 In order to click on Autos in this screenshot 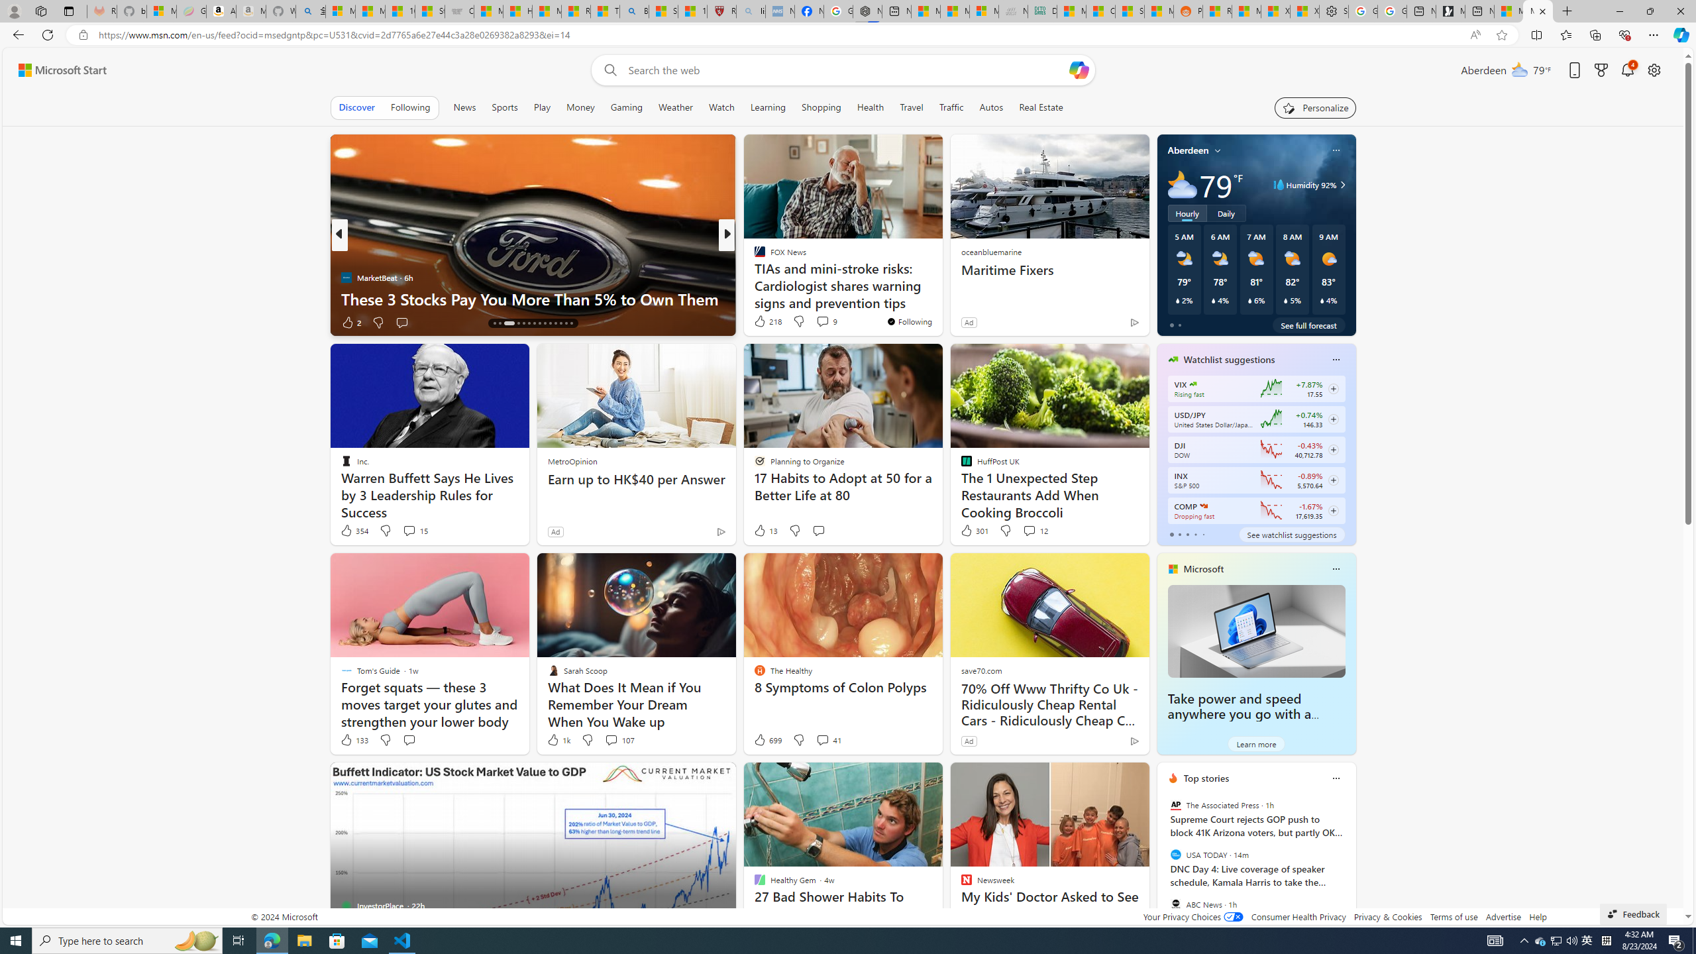, I will do `click(991, 107)`.